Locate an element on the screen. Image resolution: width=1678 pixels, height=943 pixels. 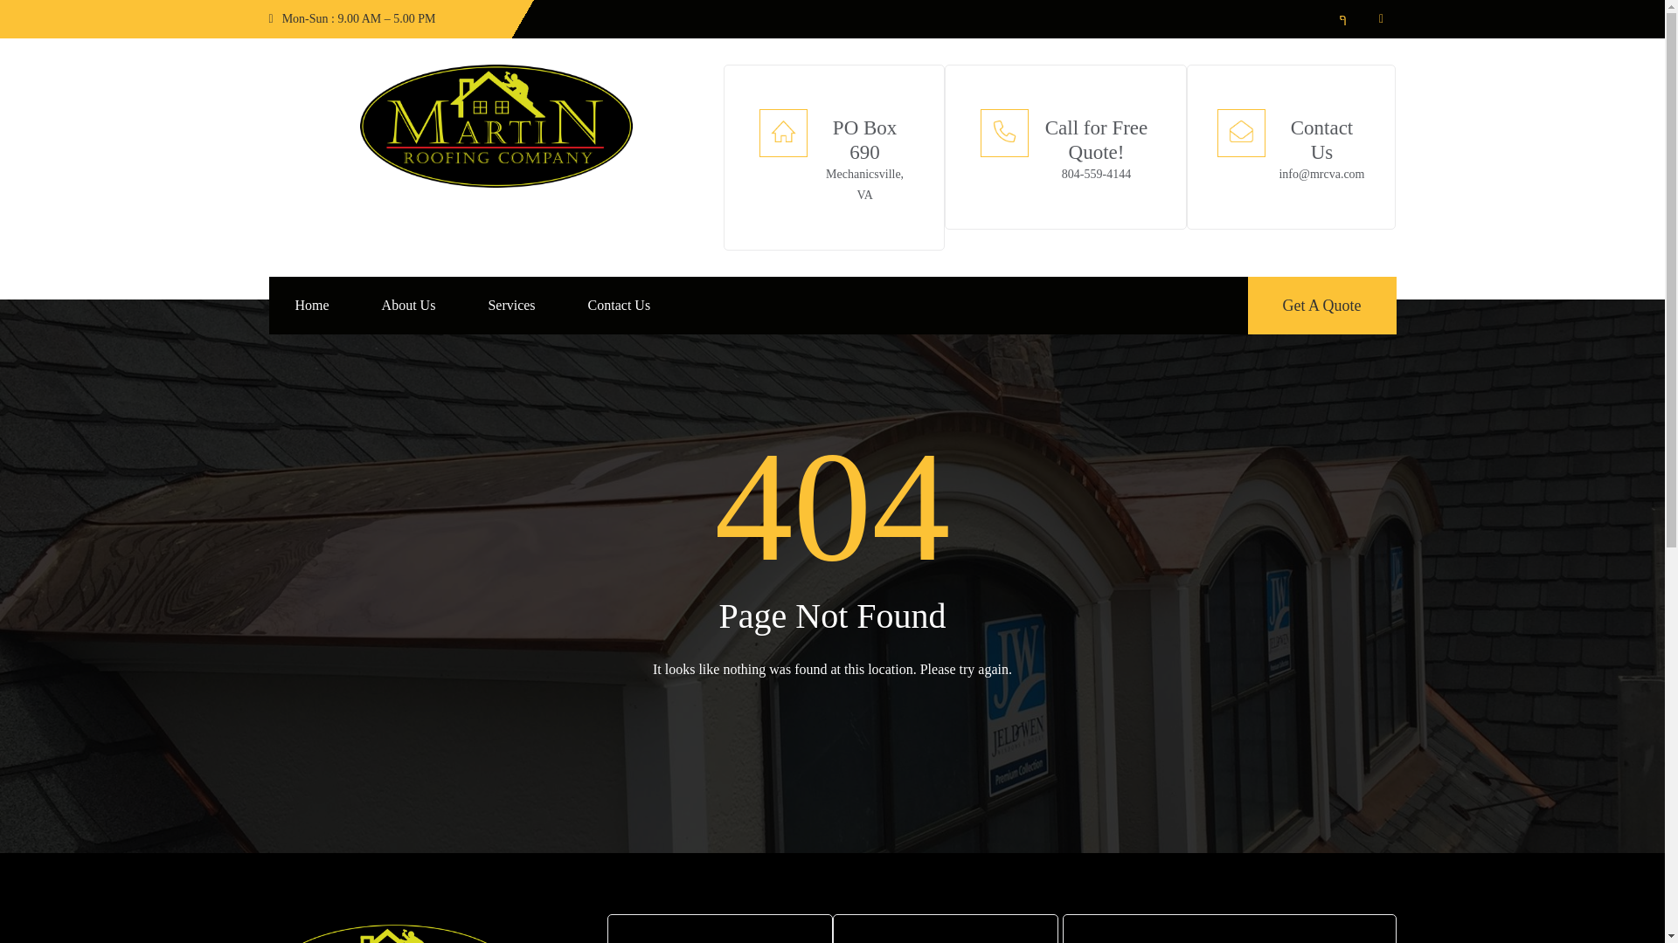
Services is located at coordinates (510, 306).